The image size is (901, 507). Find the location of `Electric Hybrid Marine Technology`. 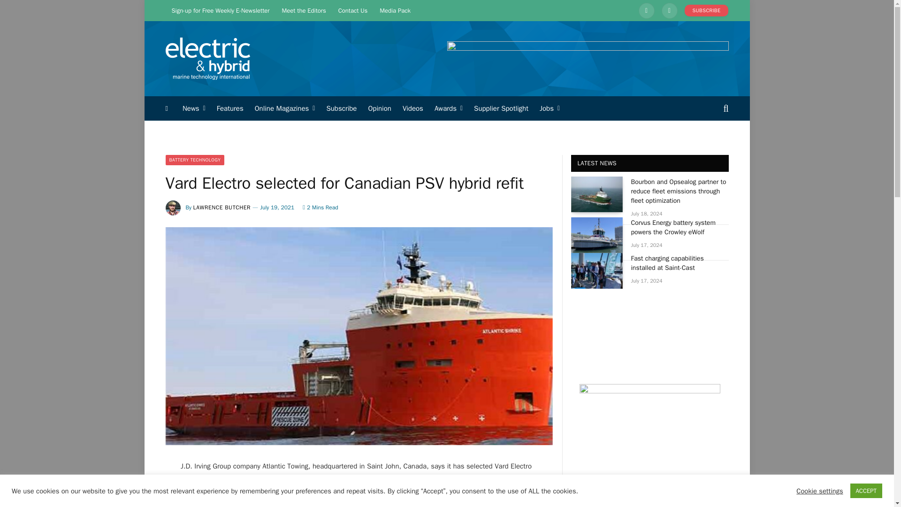

Electric Hybrid Marine Technology is located at coordinates (207, 59).